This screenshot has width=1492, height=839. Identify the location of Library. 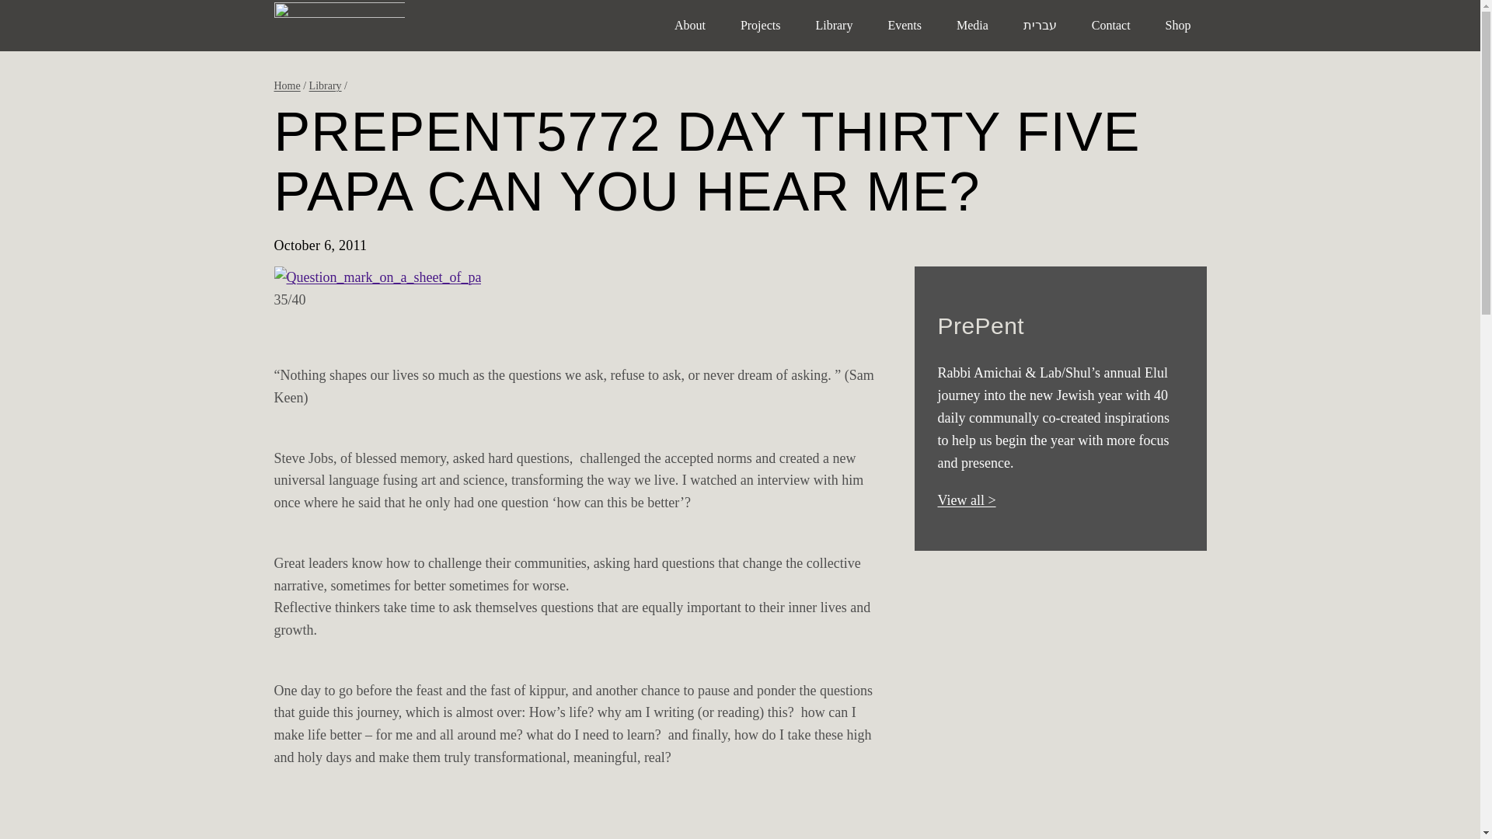
(834, 25).